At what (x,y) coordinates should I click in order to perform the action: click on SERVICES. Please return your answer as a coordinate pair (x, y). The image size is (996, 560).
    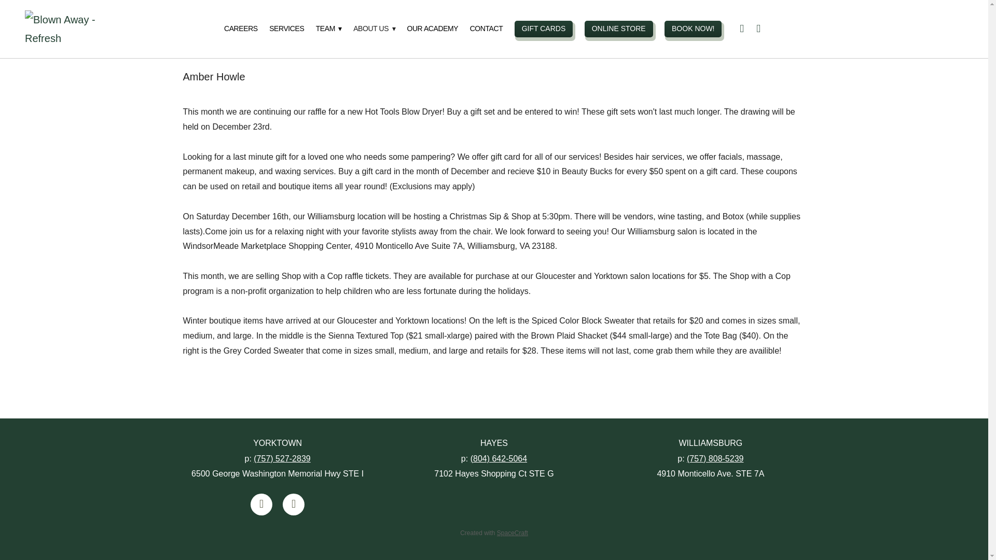
    Looking at the image, I should click on (286, 29).